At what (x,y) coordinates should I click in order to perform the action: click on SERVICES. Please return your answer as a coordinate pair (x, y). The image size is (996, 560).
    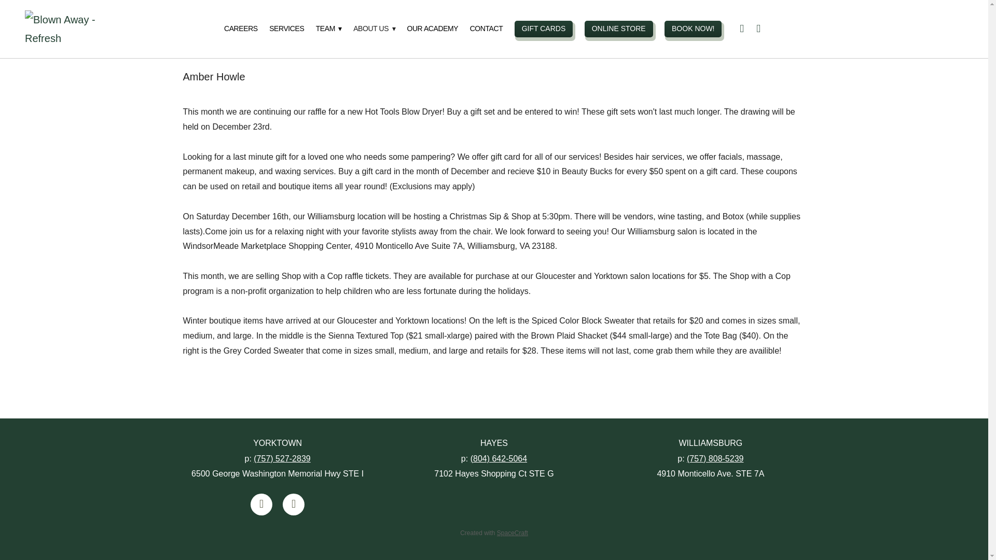
    Looking at the image, I should click on (286, 29).